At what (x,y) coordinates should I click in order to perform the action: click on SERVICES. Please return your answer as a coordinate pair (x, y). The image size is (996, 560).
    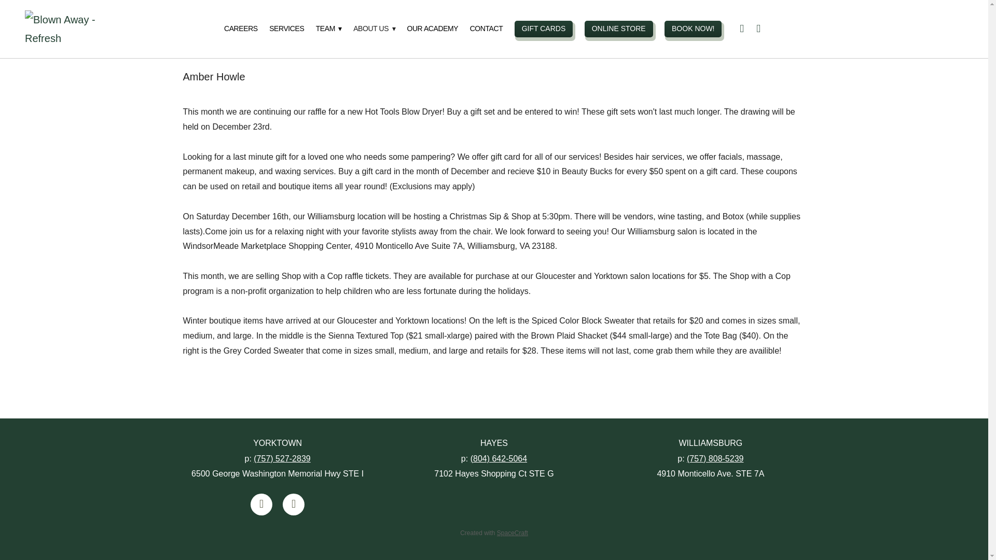
    Looking at the image, I should click on (286, 29).